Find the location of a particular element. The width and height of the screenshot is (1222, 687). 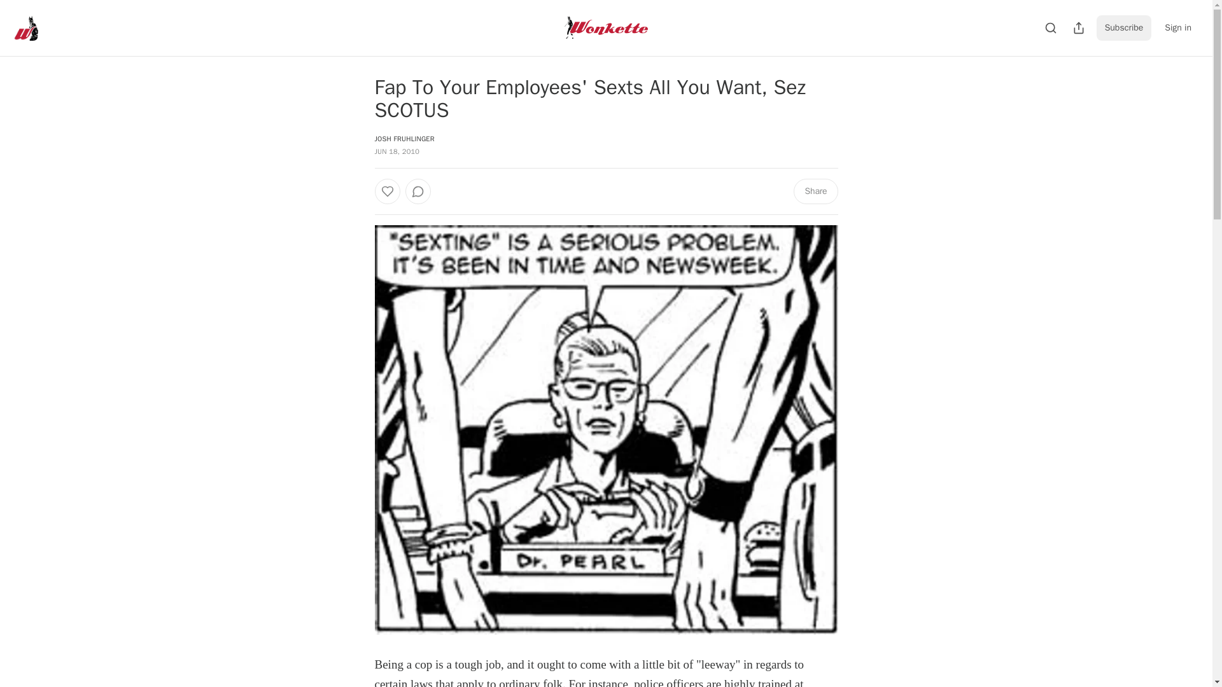

Share is located at coordinates (815, 191).